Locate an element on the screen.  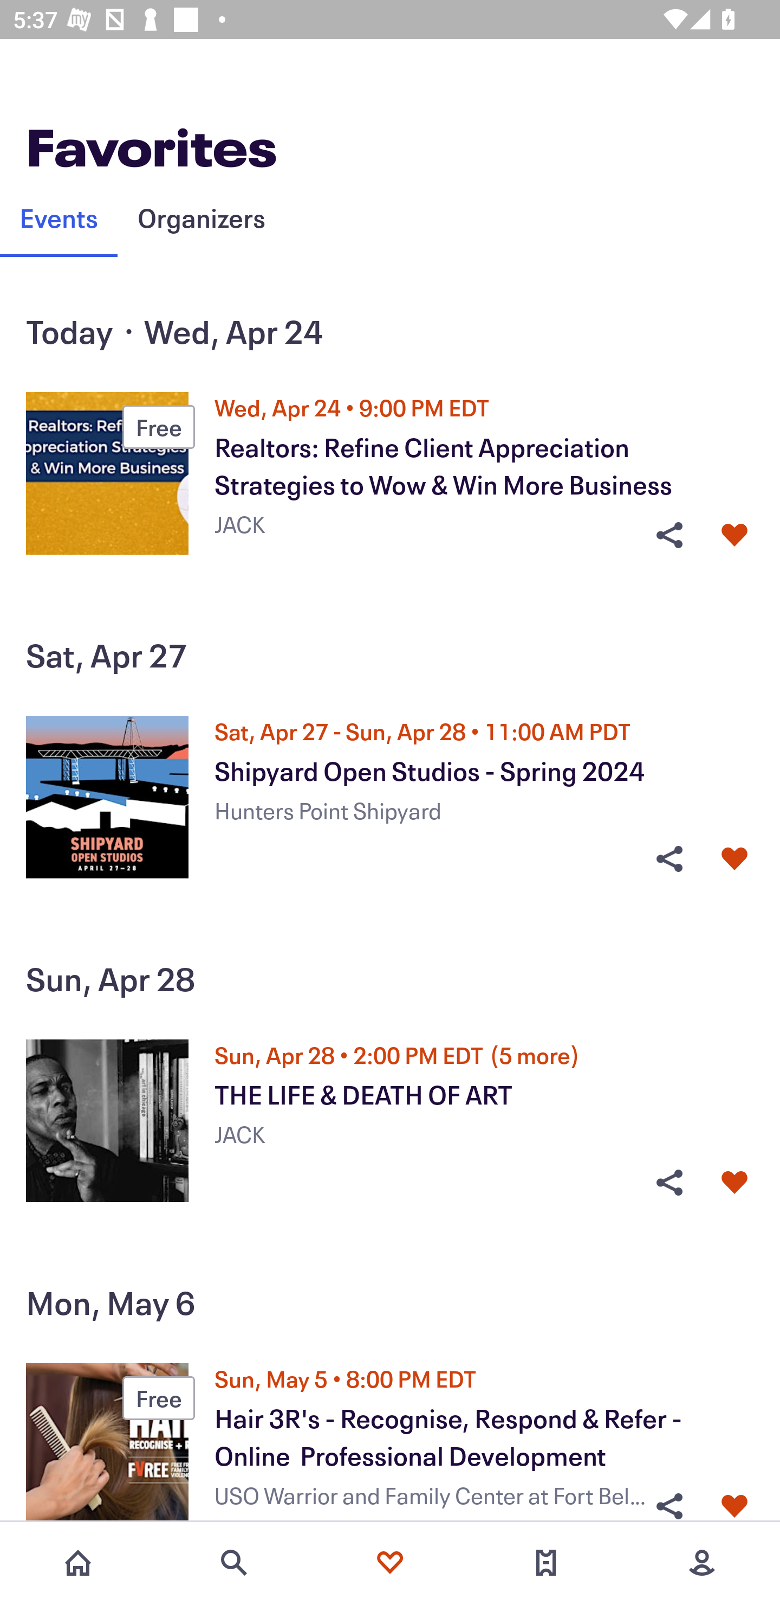
Organizers is located at coordinates (201, 217).